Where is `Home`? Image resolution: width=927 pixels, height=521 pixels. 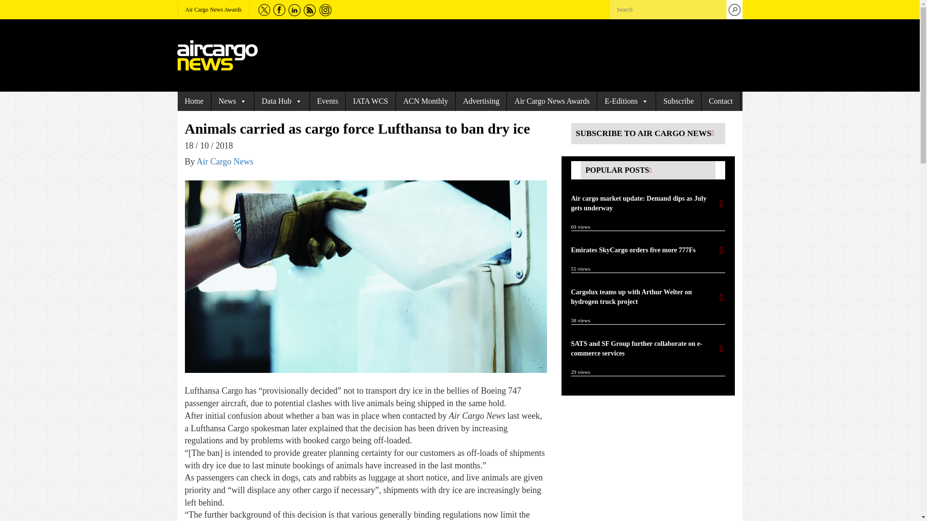 Home is located at coordinates (194, 101).